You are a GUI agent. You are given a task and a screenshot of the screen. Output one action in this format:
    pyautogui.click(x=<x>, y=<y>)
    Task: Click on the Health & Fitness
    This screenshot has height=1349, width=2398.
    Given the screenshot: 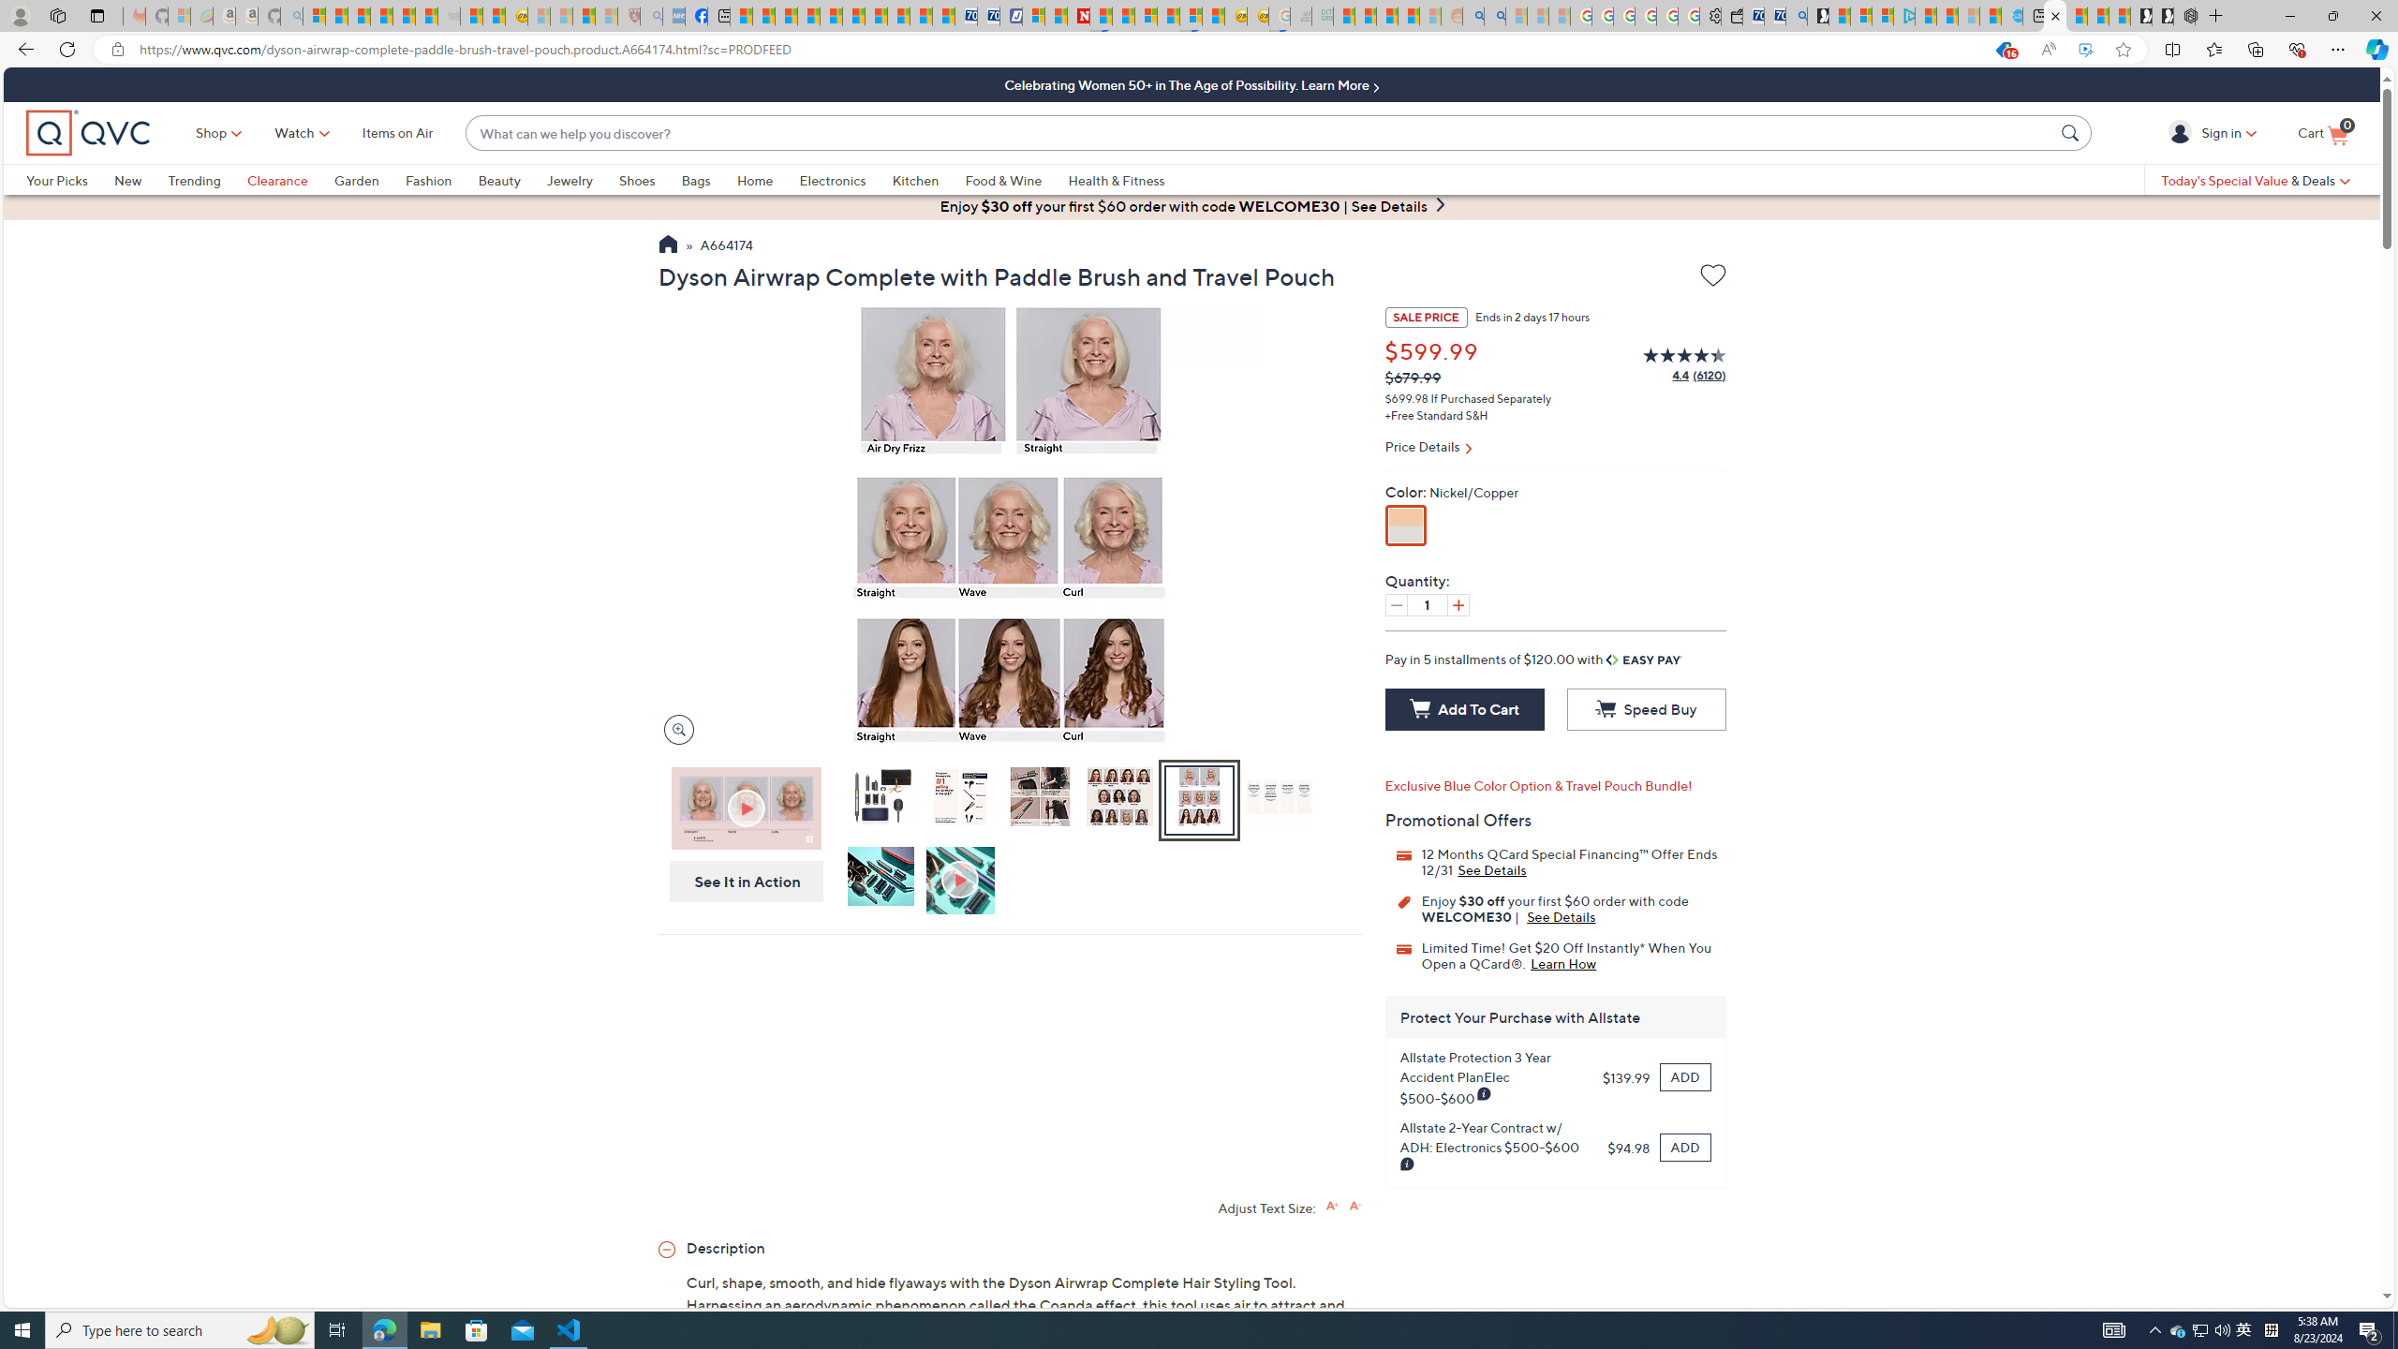 What is the action you would take?
    pyautogui.click(x=1120, y=180)
    